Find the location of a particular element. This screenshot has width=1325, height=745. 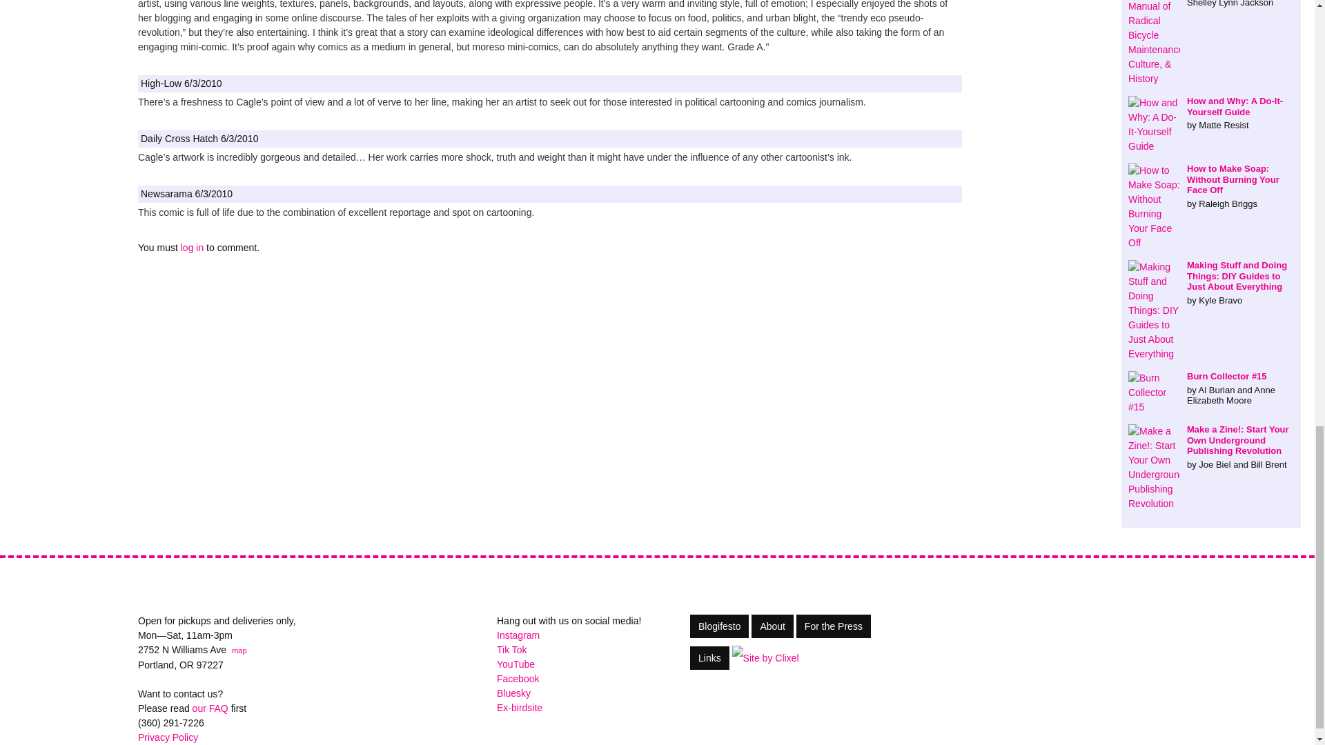

log in is located at coordinates (192, 248).